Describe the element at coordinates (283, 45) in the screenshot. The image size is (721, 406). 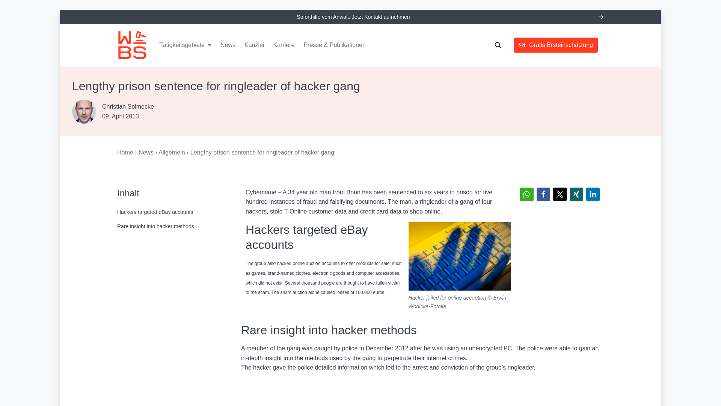
I see `Karriere` at that location.